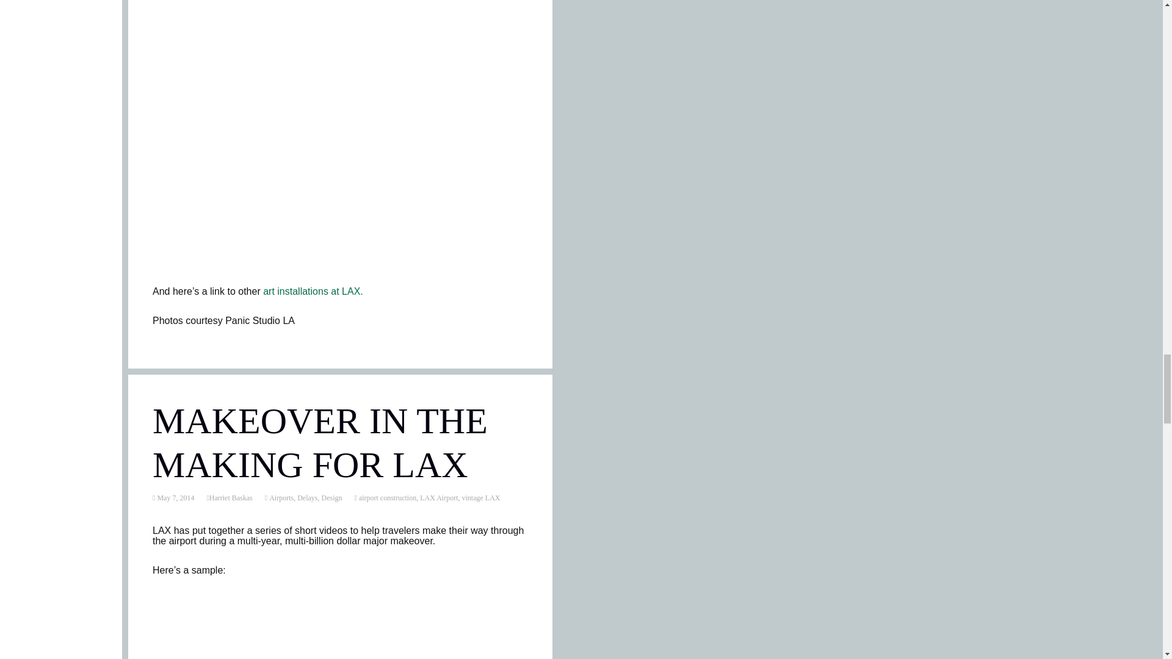 Image resolution: width=1172 pixels, height=659 pixels. I want to click on art installations at LAX., so click(313, 291).